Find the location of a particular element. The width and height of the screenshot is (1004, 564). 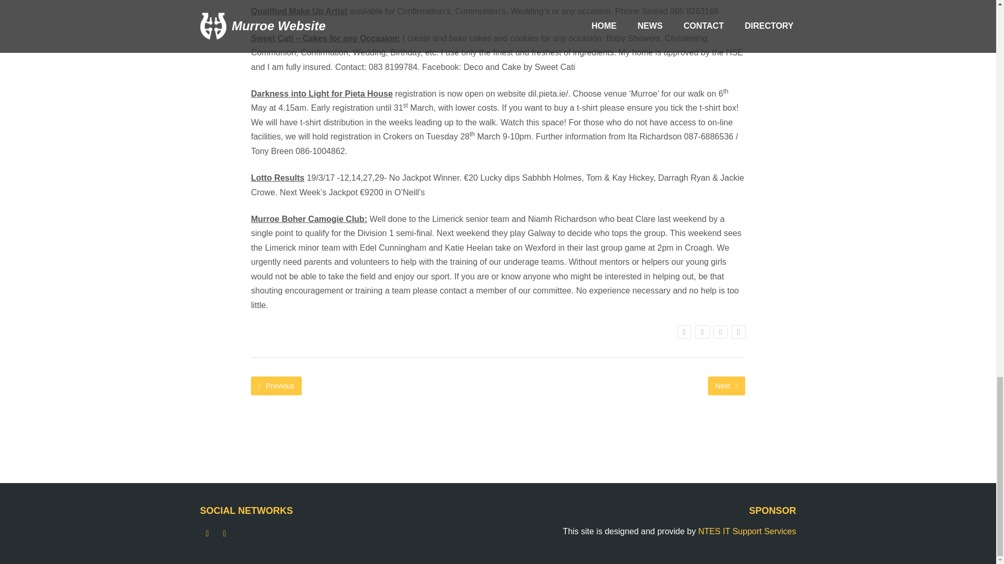

Next is located at coordinates (726, 386).